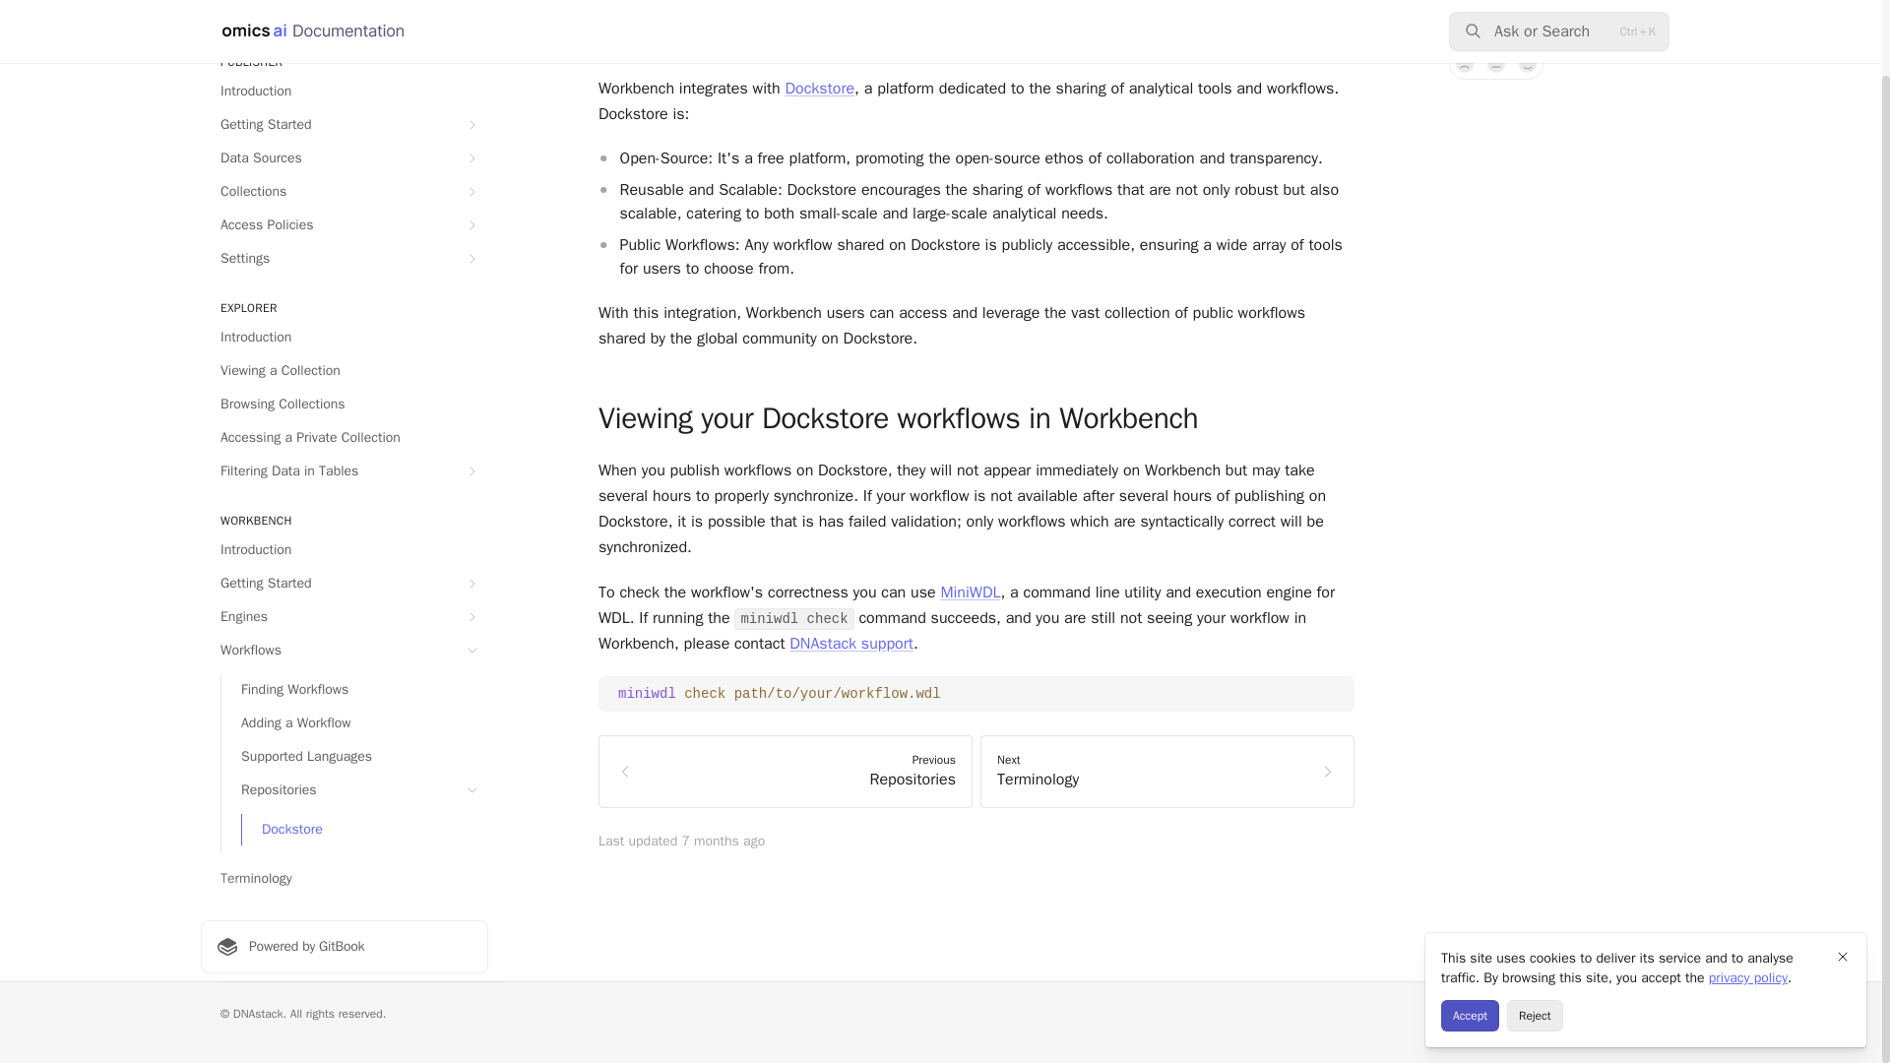  I want to click on Introduction, so click(344, 549).